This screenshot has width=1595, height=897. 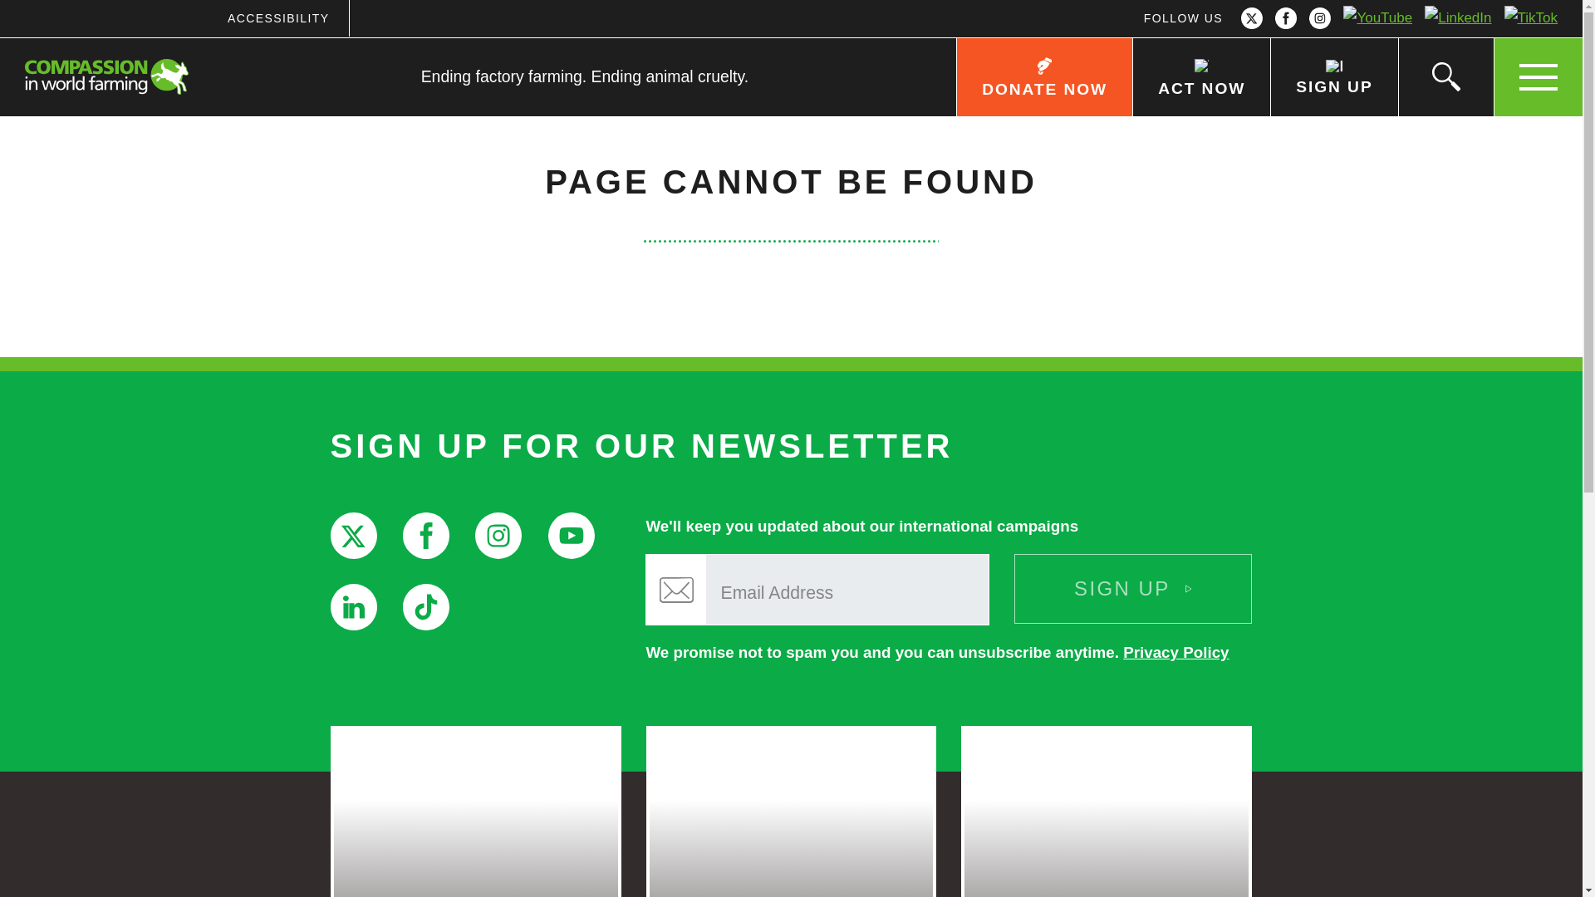 What do you see at coordinates (1286, 18) in the screenshot?
I see `Facebook` at bounding box center [1286, 18].